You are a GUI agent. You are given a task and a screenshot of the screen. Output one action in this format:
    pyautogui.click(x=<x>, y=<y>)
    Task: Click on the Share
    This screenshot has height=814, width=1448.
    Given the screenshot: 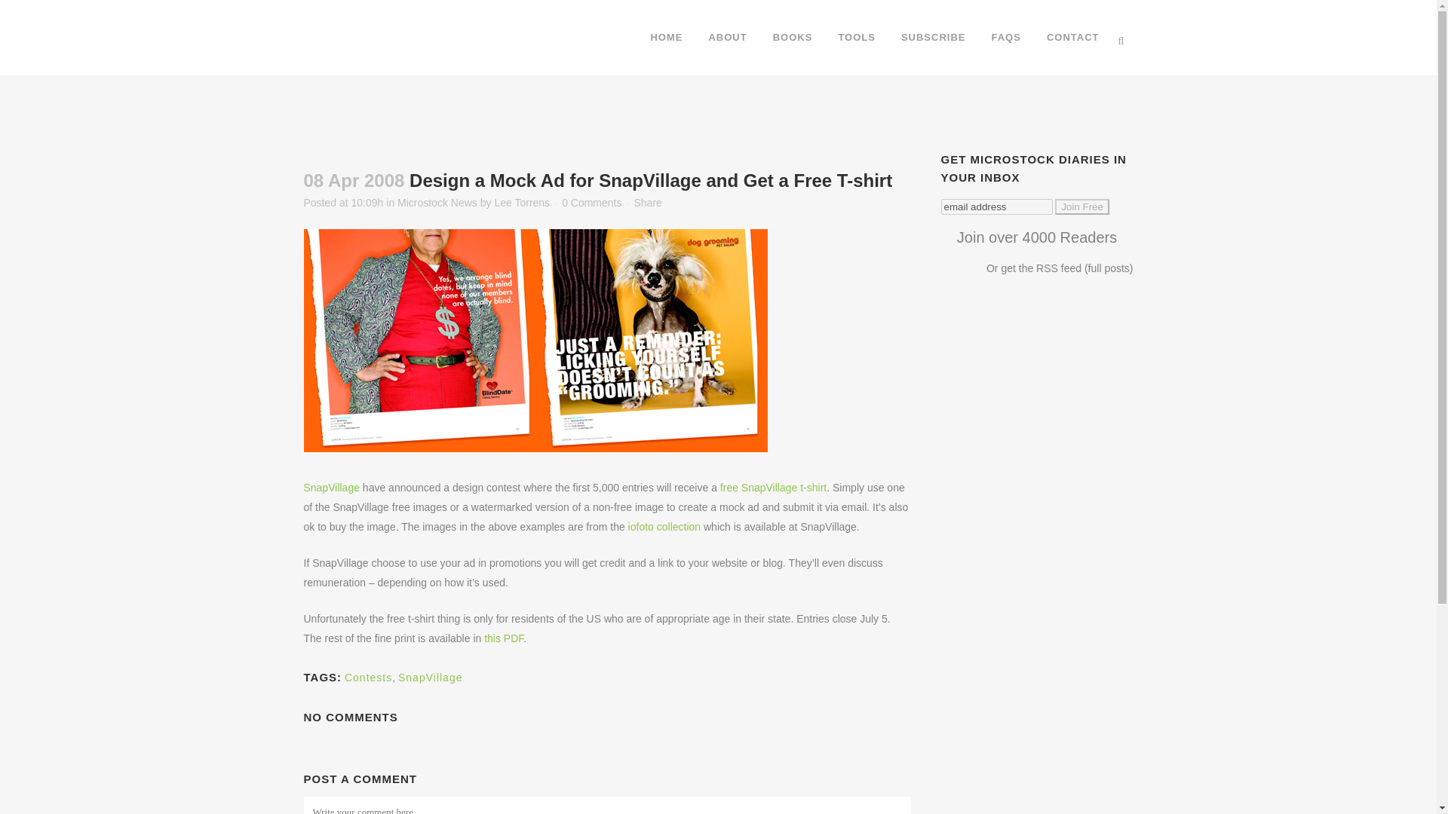 What is the action you would take?
    pyautogui.click(x=647, y=202)
    